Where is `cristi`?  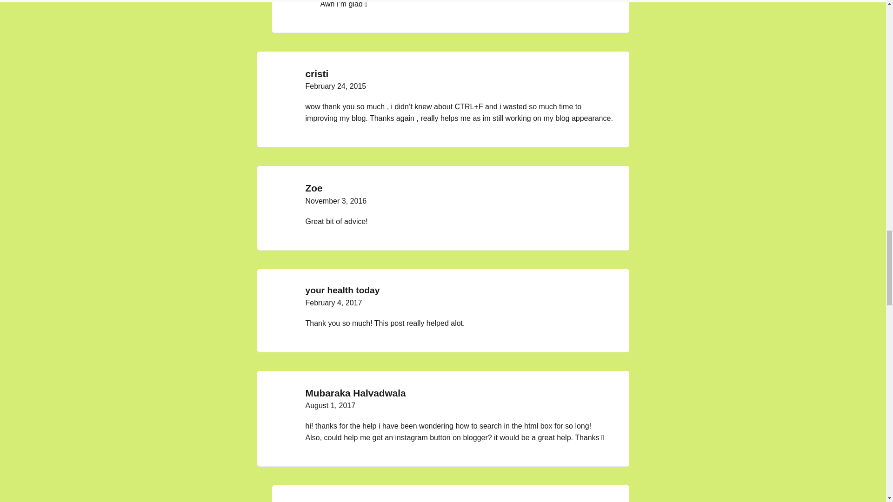 cristi is located at coordinates (317, 73).